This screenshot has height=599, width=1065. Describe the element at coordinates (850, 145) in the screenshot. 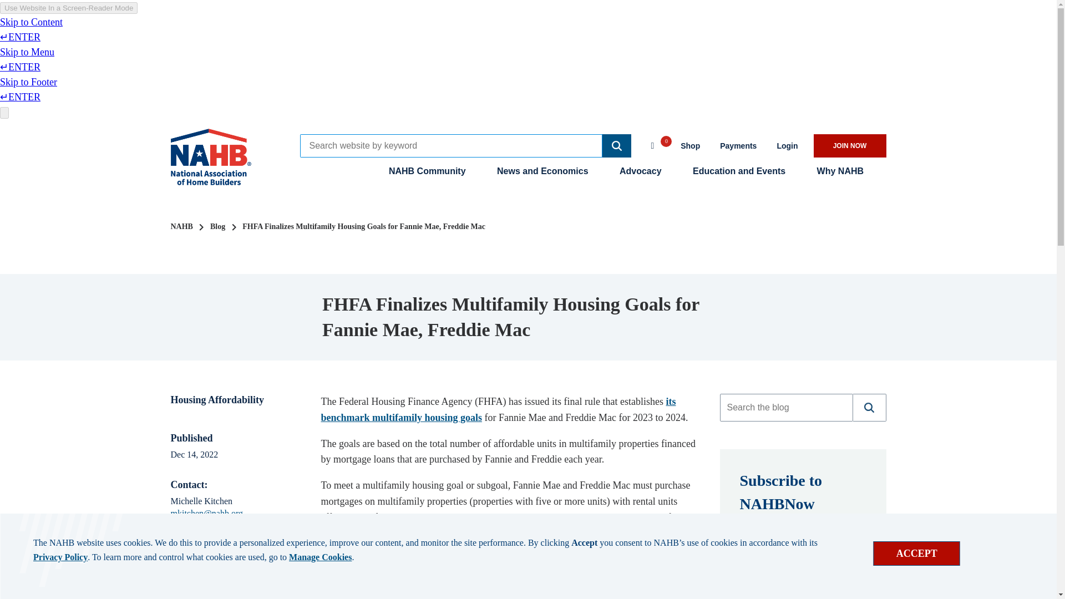

I see `Opens a page` at that location.